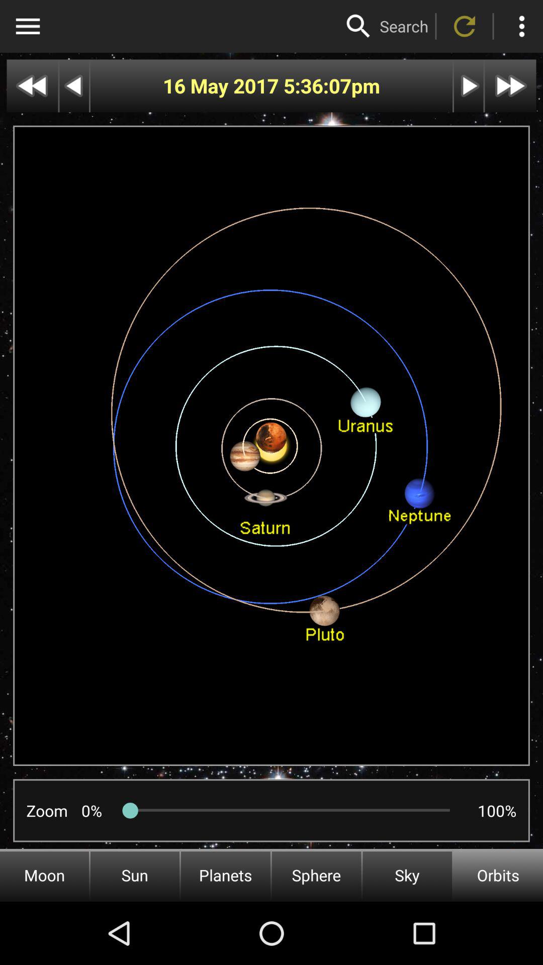 The height and width of the screenshot is (965, 543). Describe the element at coordinates (522, 26) in the screenshot. I see `see more options` at that location.